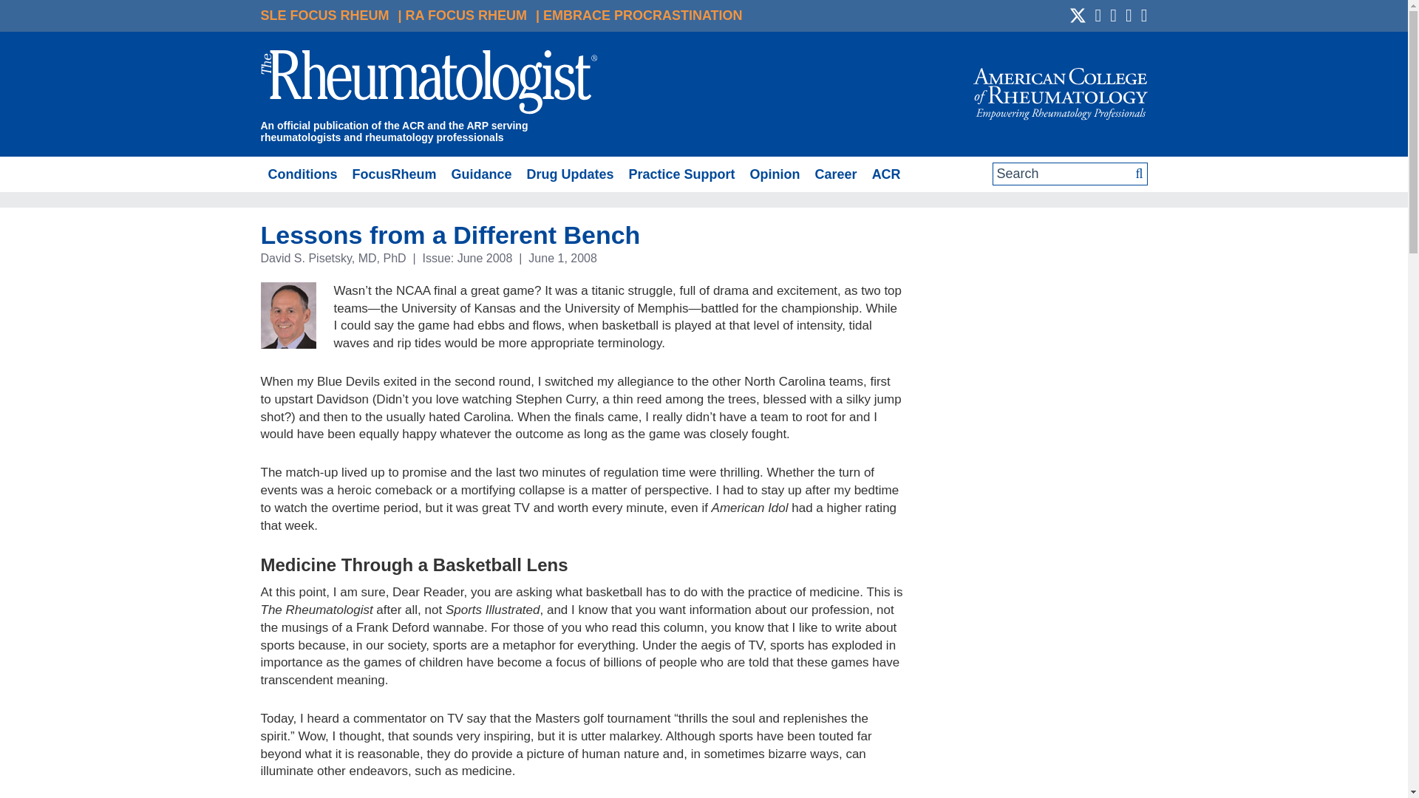  I want to click on Conditions, so click(302, 174).